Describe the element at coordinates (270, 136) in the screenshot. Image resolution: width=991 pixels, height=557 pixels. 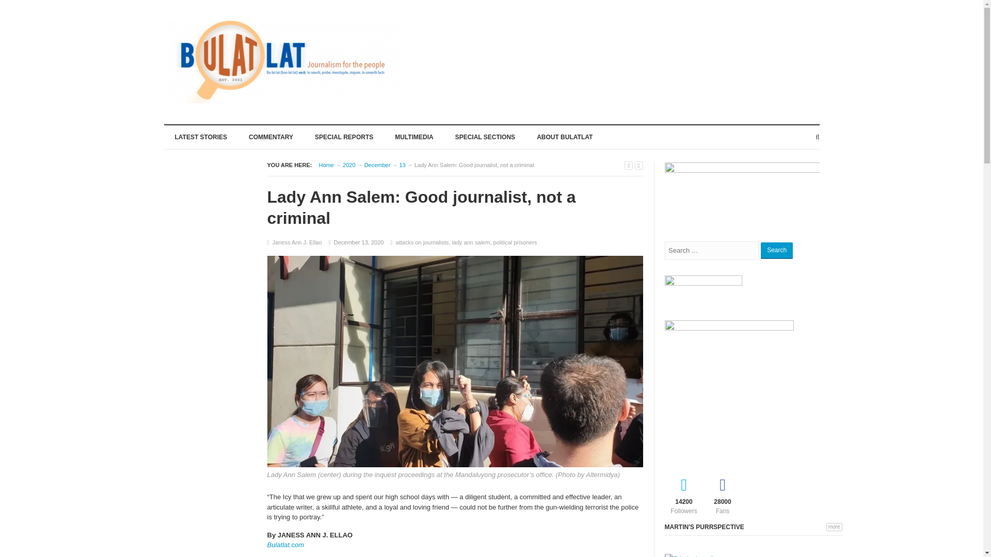
I see `COMMENTARY` at that location.